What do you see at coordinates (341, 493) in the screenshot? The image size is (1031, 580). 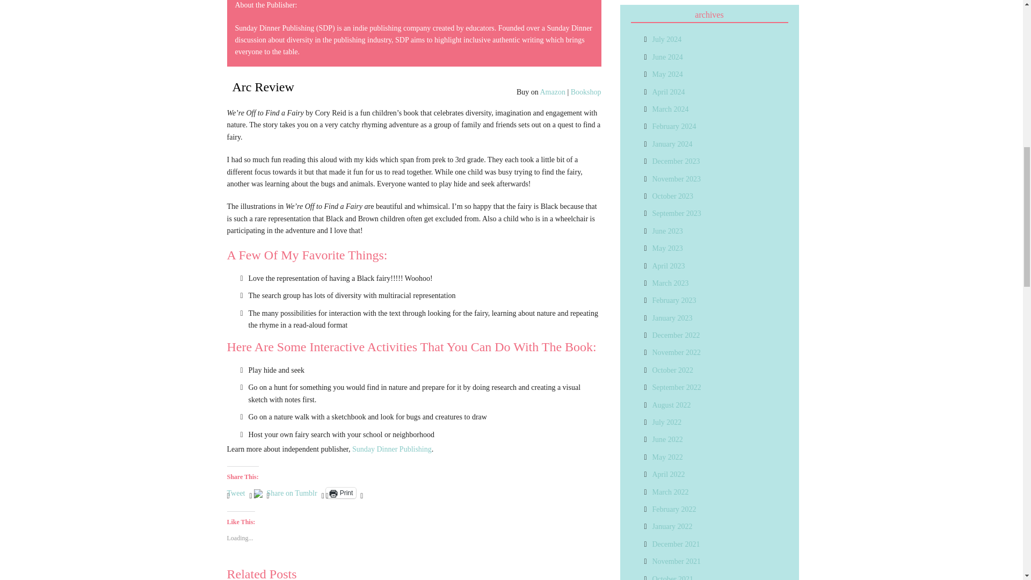 I see `Click to print` at bounding box center [341, 493].